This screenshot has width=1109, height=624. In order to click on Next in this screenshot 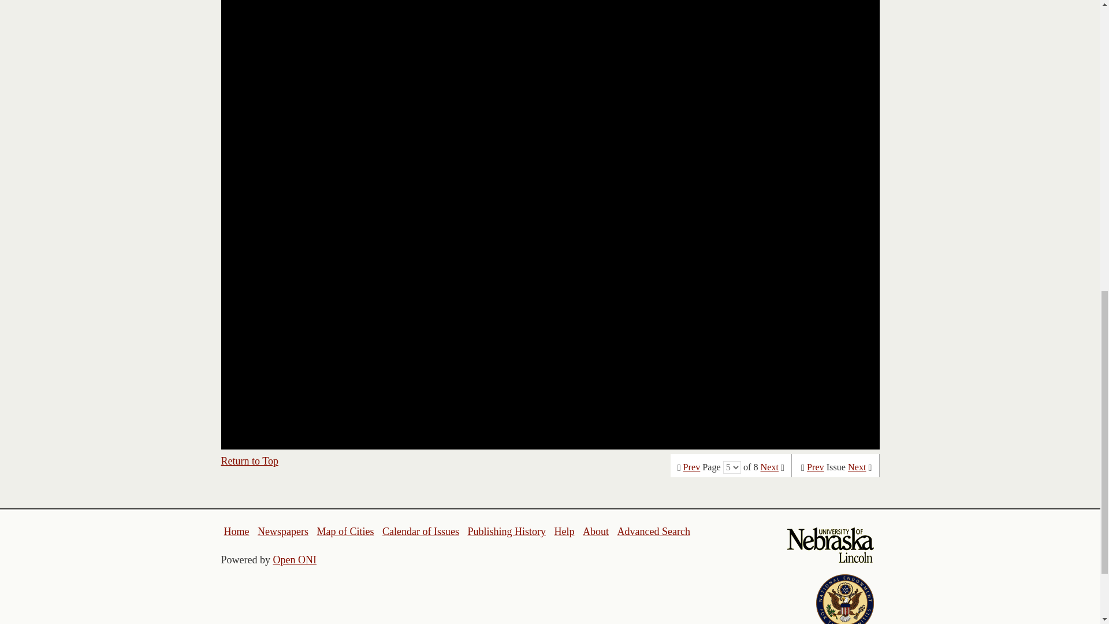, I will do `click(857, 467)`.